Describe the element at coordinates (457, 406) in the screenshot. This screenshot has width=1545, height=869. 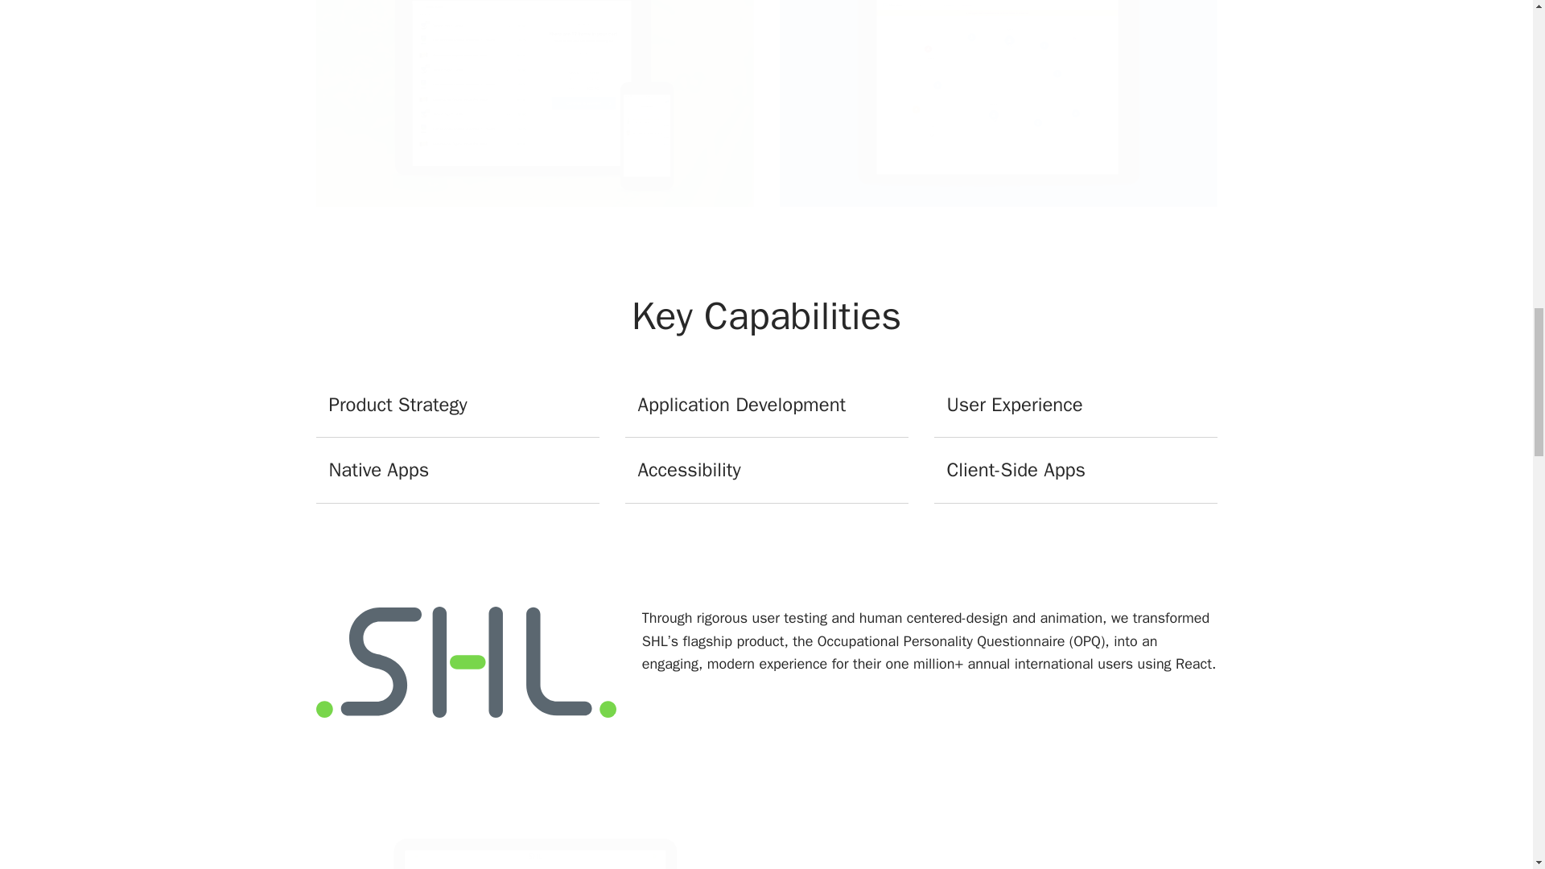
I see `Product Strategy` at that location.